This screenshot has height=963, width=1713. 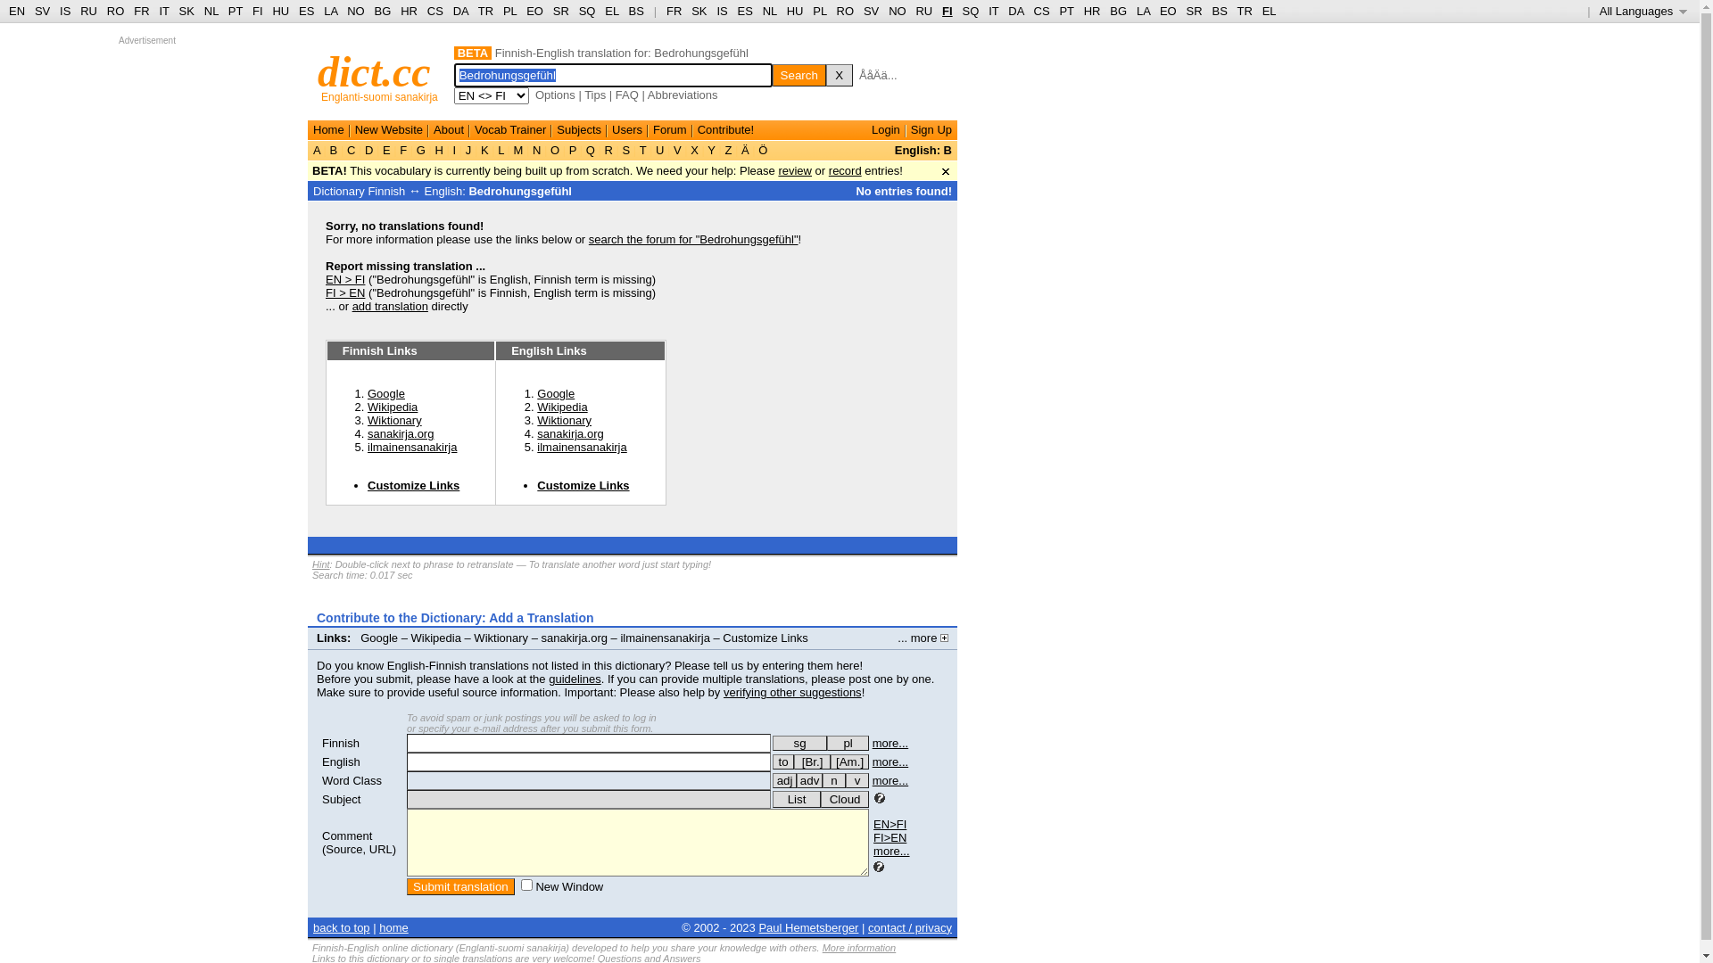 What do you see at coordinates (846, 171) in the screenshot?
I see `record` at bounding box center [846, 171].